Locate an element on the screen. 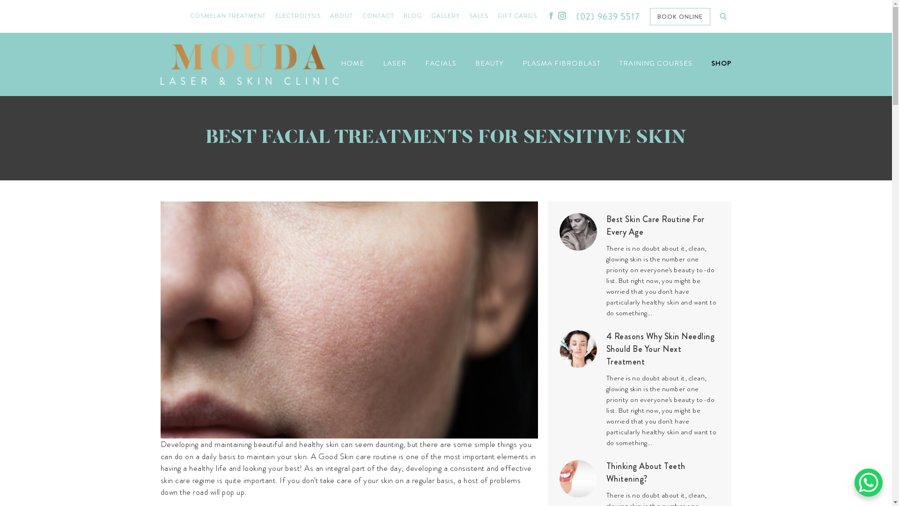 This screenshot has width=899, height=506. LASER is located at coordinates (395, 63).